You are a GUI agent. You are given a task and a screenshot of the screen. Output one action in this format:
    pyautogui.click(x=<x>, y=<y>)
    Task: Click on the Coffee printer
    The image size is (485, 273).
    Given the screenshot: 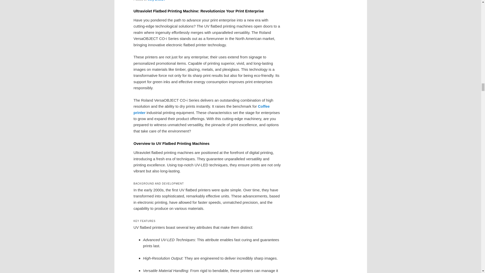 What is the action you would take?
    pyautogui.click(x=202, y=109)
    